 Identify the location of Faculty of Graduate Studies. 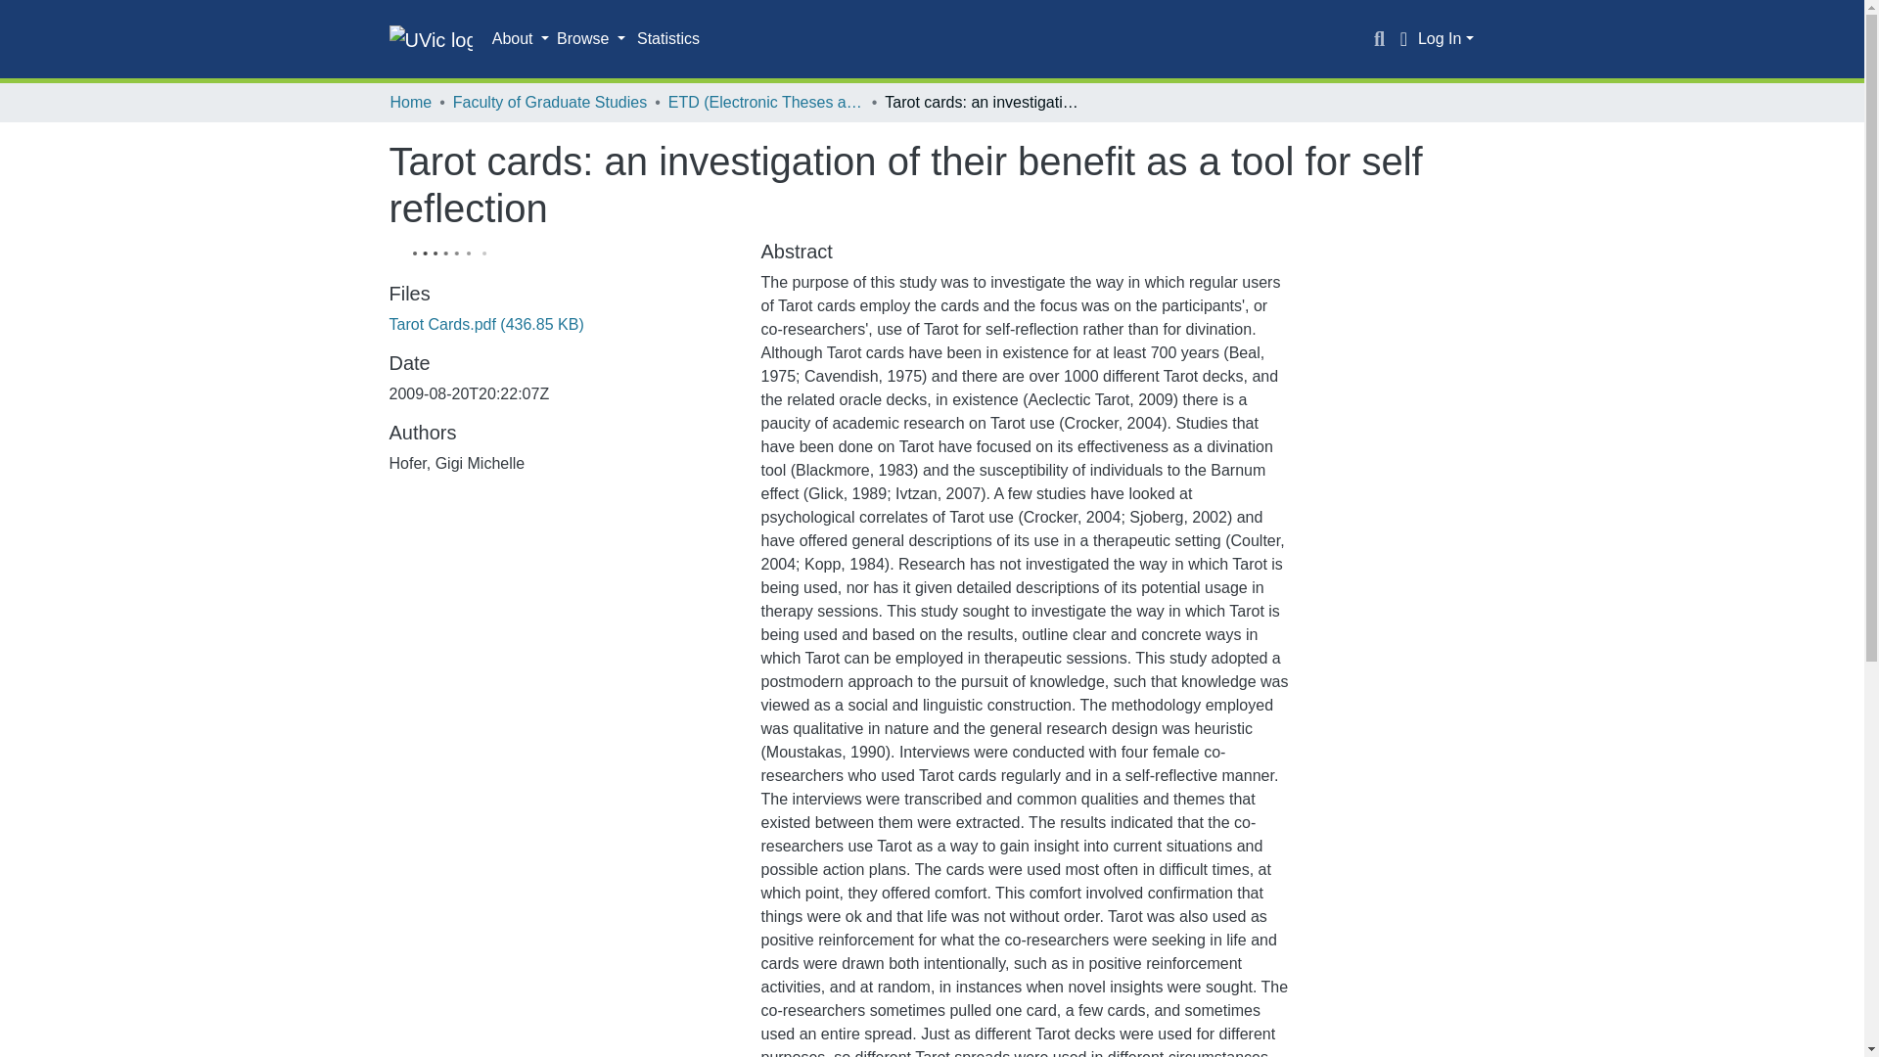
(549, 102).